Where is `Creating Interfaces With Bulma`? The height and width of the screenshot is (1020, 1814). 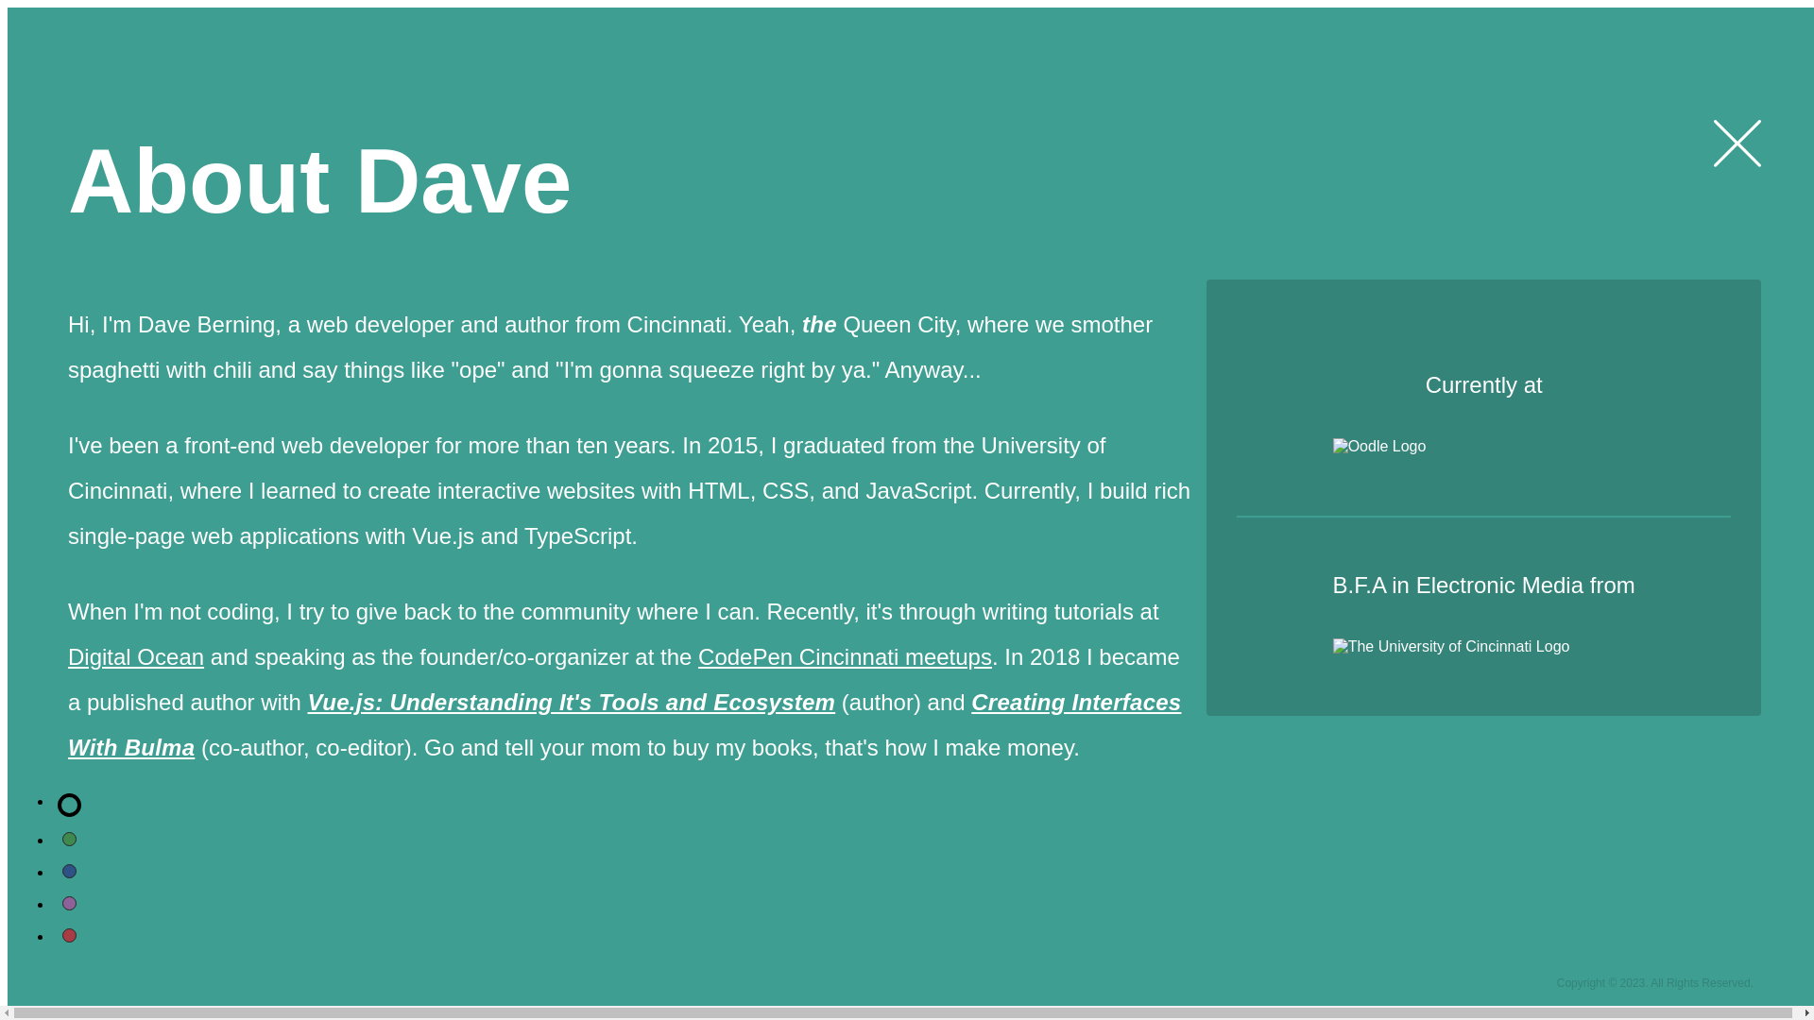
Creating Interfaces With Bulma is located at coordinates (624, 724).